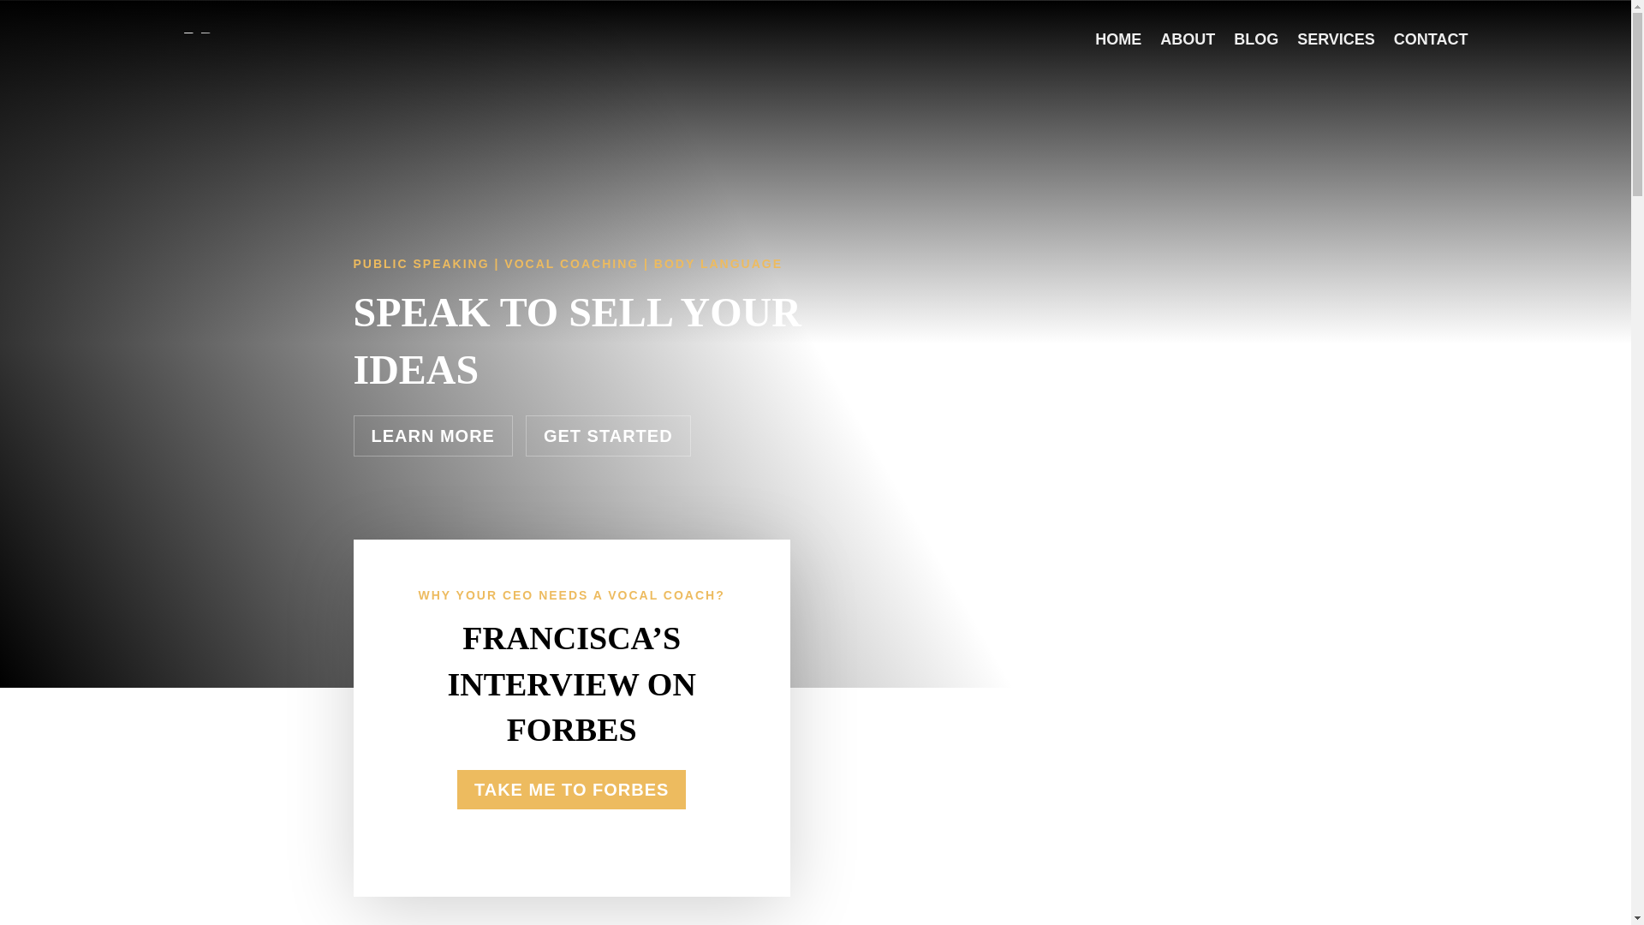 Image resolution: width=1644 pixels, height=925 pixels. What do you see at coordinates (432, 435) in the screenshot?
I see `LEARN MORE` at bounding box center [432, 435].